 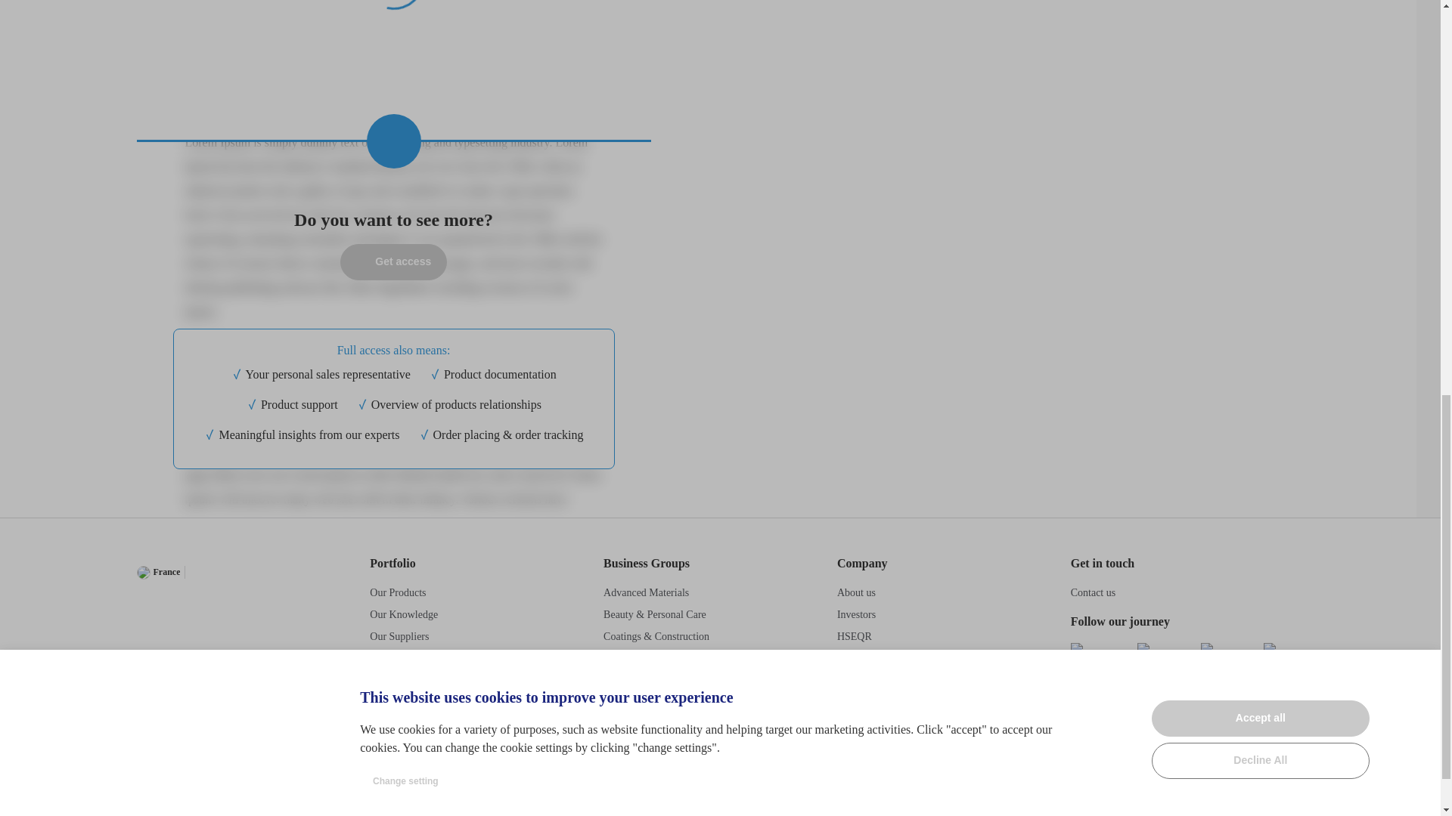 I want to click on Our Products, so click(x=398, y=592).